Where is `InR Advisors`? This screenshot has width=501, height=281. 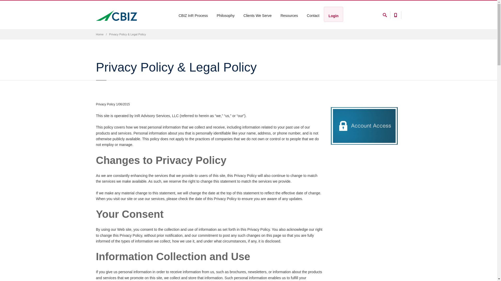 InR Advisors is located at coordinates (117, 15).